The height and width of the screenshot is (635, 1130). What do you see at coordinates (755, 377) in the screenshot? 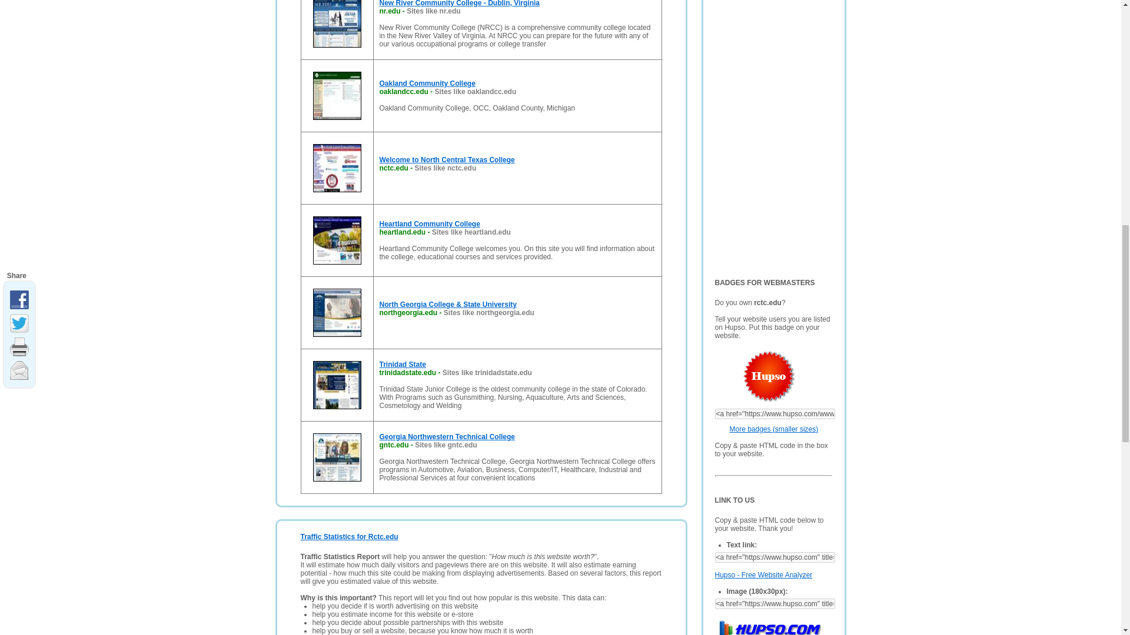
I see `Rctc.edu is listed on Hupso` at bounding box center [755, 377].